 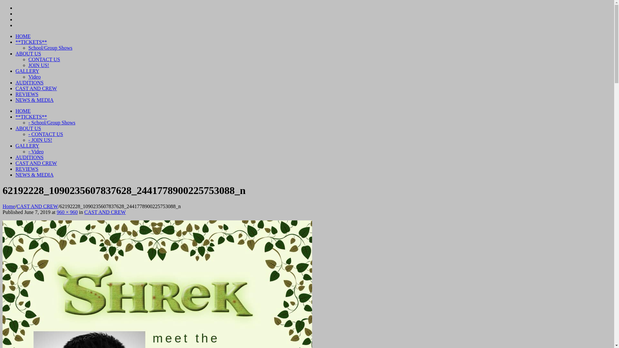 I want to click on **TICKETS**, so click(x=31, y=42).